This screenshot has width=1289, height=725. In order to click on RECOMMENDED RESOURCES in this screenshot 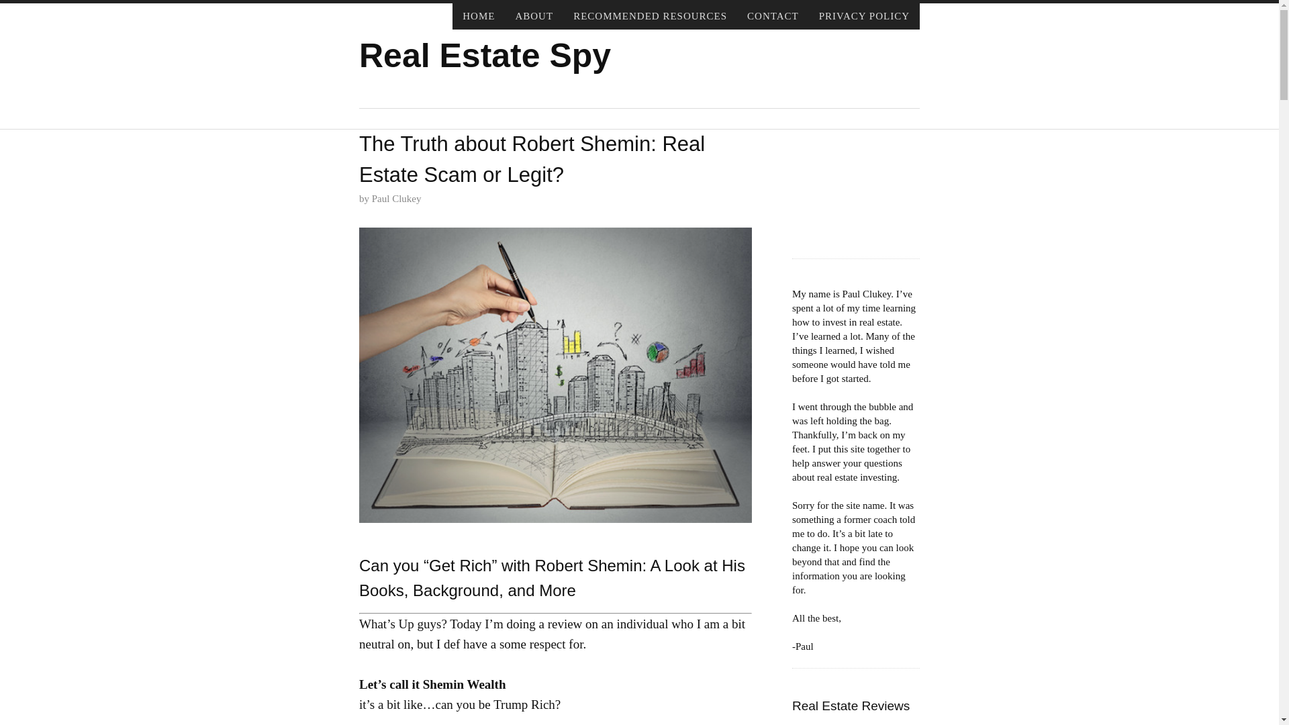, I will do `click(650, 16)`.